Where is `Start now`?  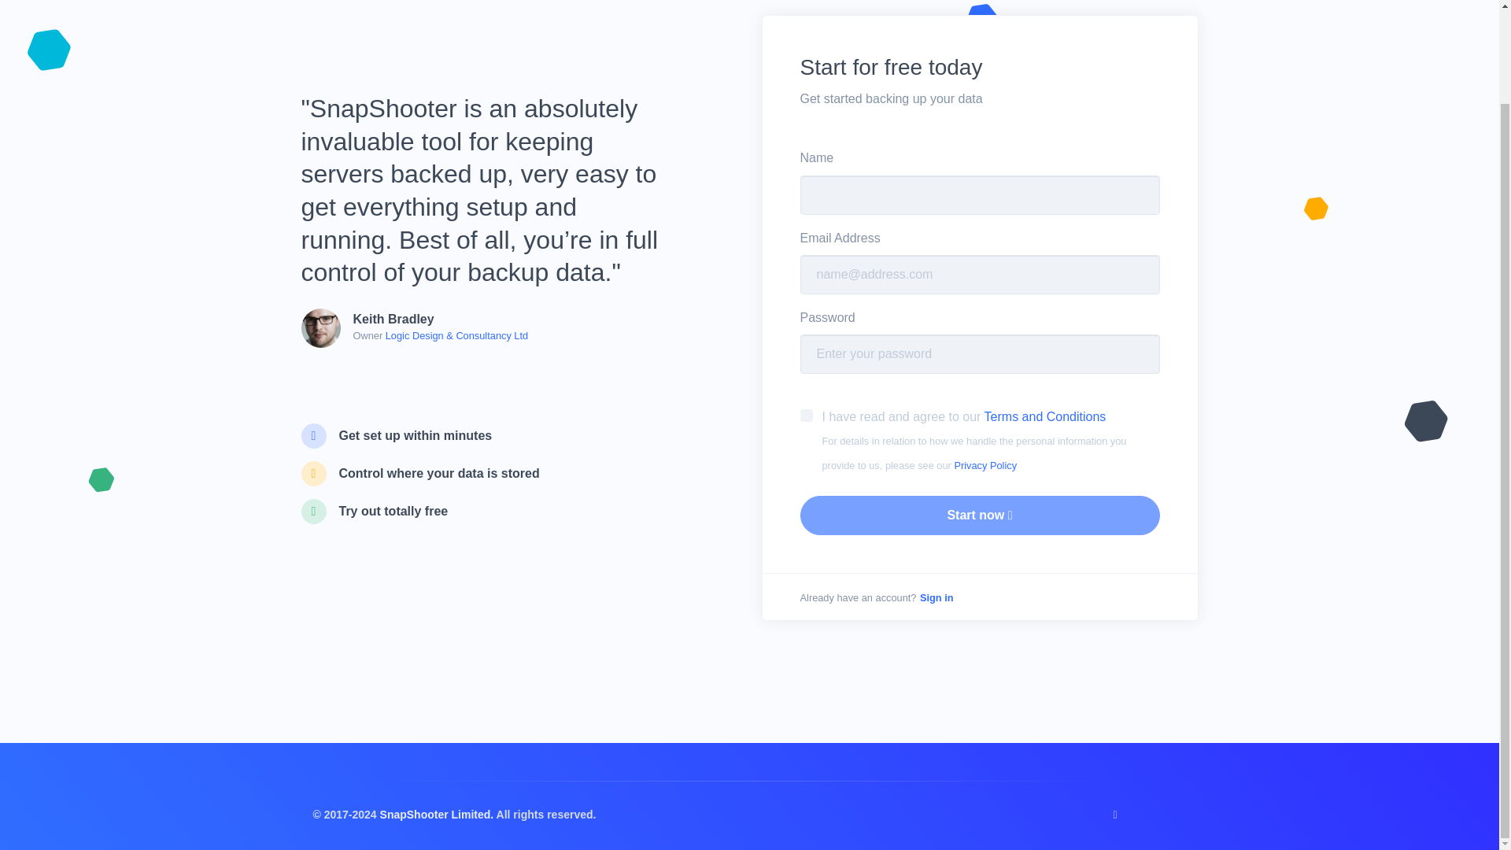 Start now is located at coordinates (979, 515).